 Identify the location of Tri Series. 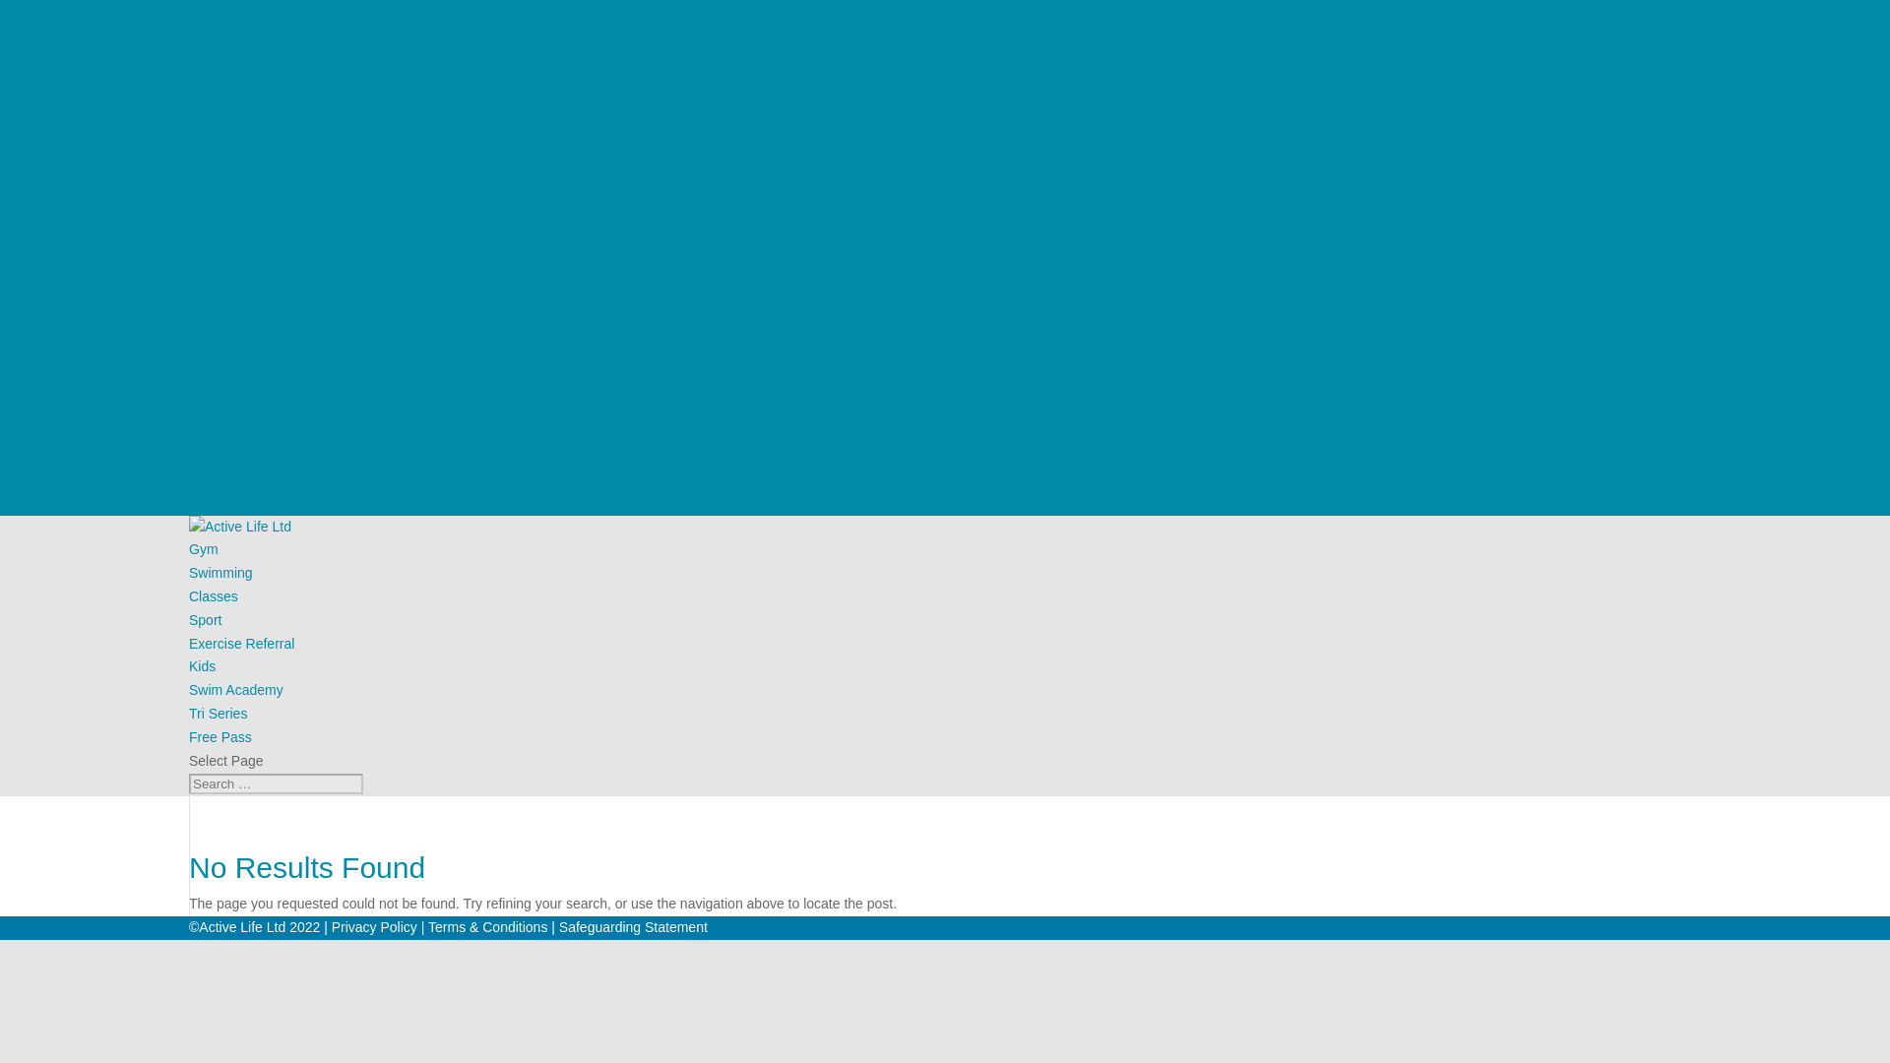
(219, 714).